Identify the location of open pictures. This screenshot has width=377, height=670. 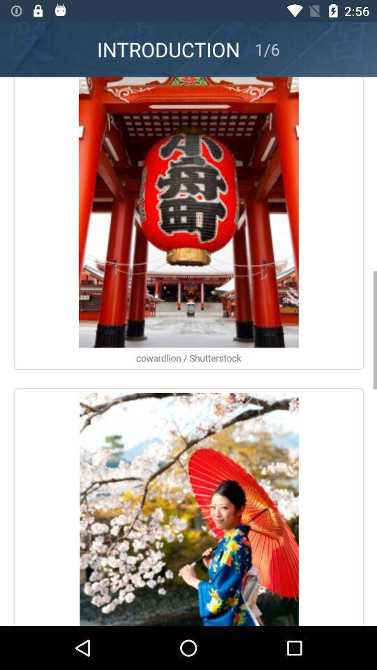
(188, 352).